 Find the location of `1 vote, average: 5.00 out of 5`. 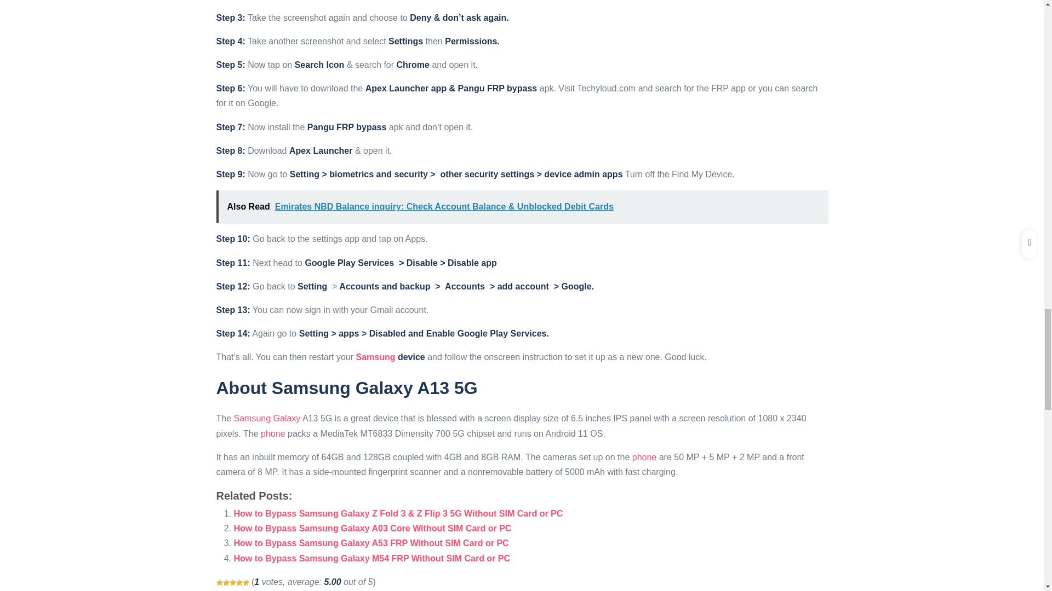

1 vote, average: 5.00 out of 5 is located at coordinates (219, 583).